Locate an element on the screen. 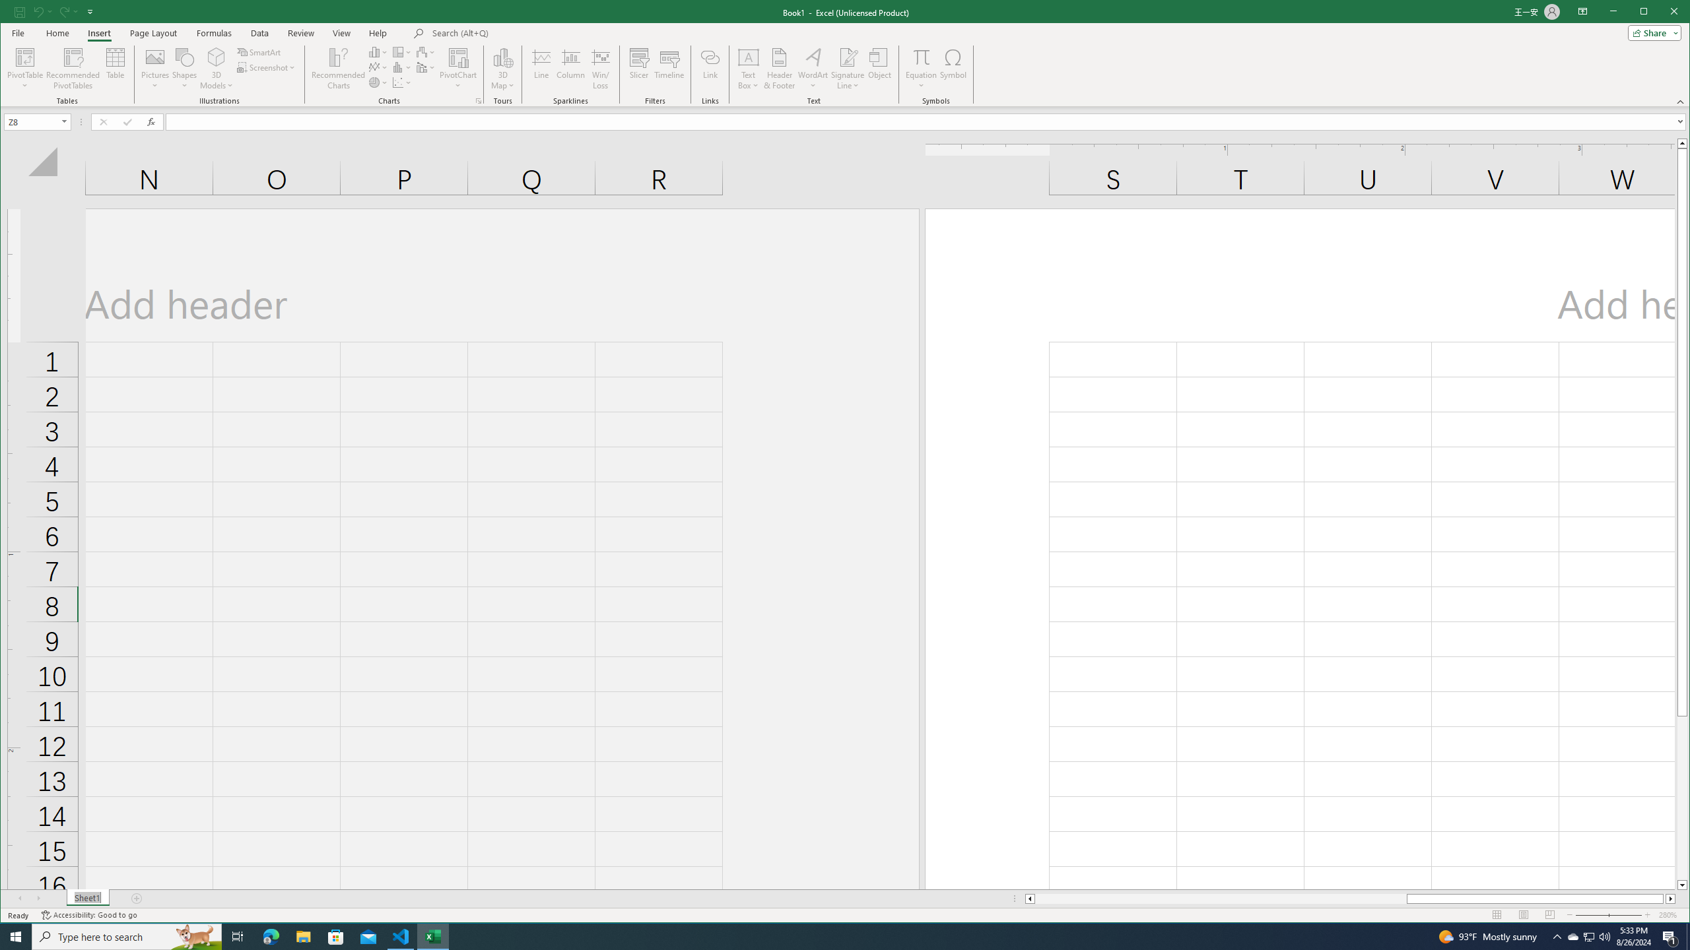 This screenshot has height=950, width=1690. Symbol... is located at coordinates (953, 69).